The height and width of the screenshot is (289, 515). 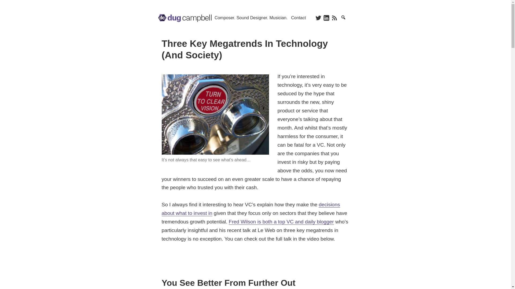 What do you see at coordinates (330, 21) in the screenshot?
I see `LinkedIn` at bounding box center [330, 21].